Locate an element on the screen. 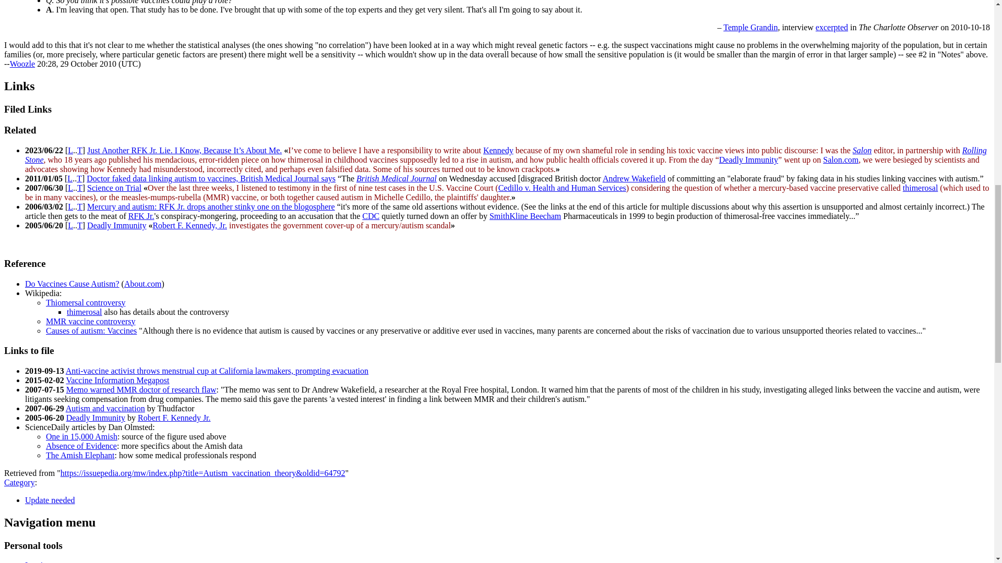 The height and width of the screenshot is (563, 1002). Woozle is located at coordinates (22, 64).